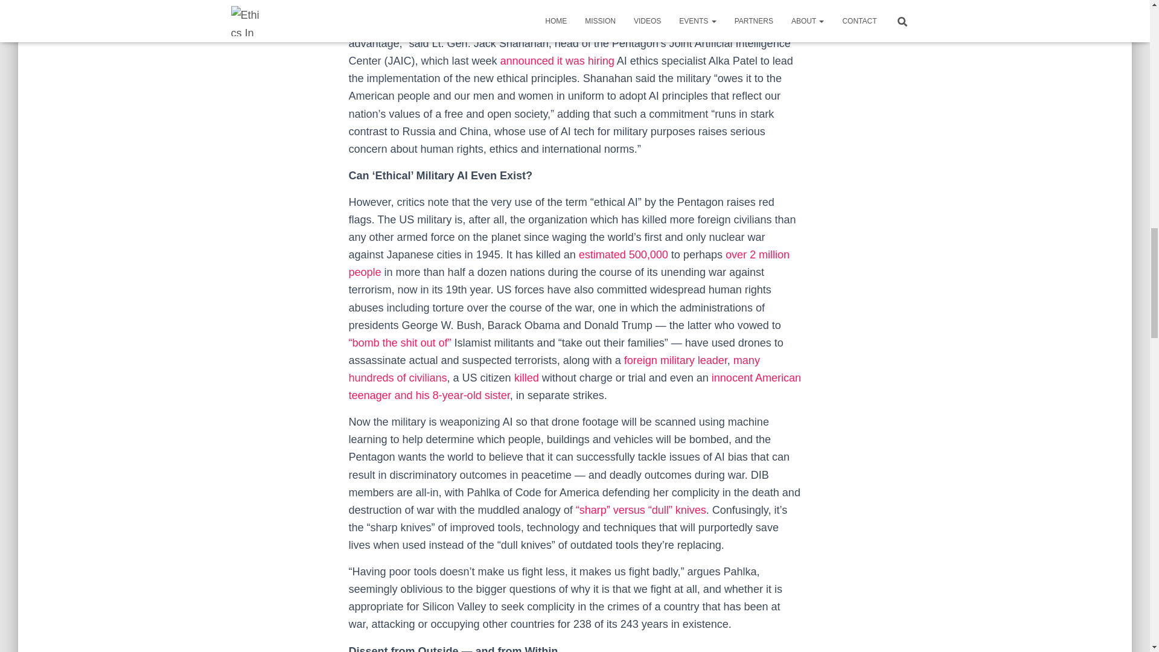 Image resolution: width=1159 pixels, height=652 pixels. Describe the element at coordinates (676, 360) in the screenshot. I see `foreign military leader` at that location.